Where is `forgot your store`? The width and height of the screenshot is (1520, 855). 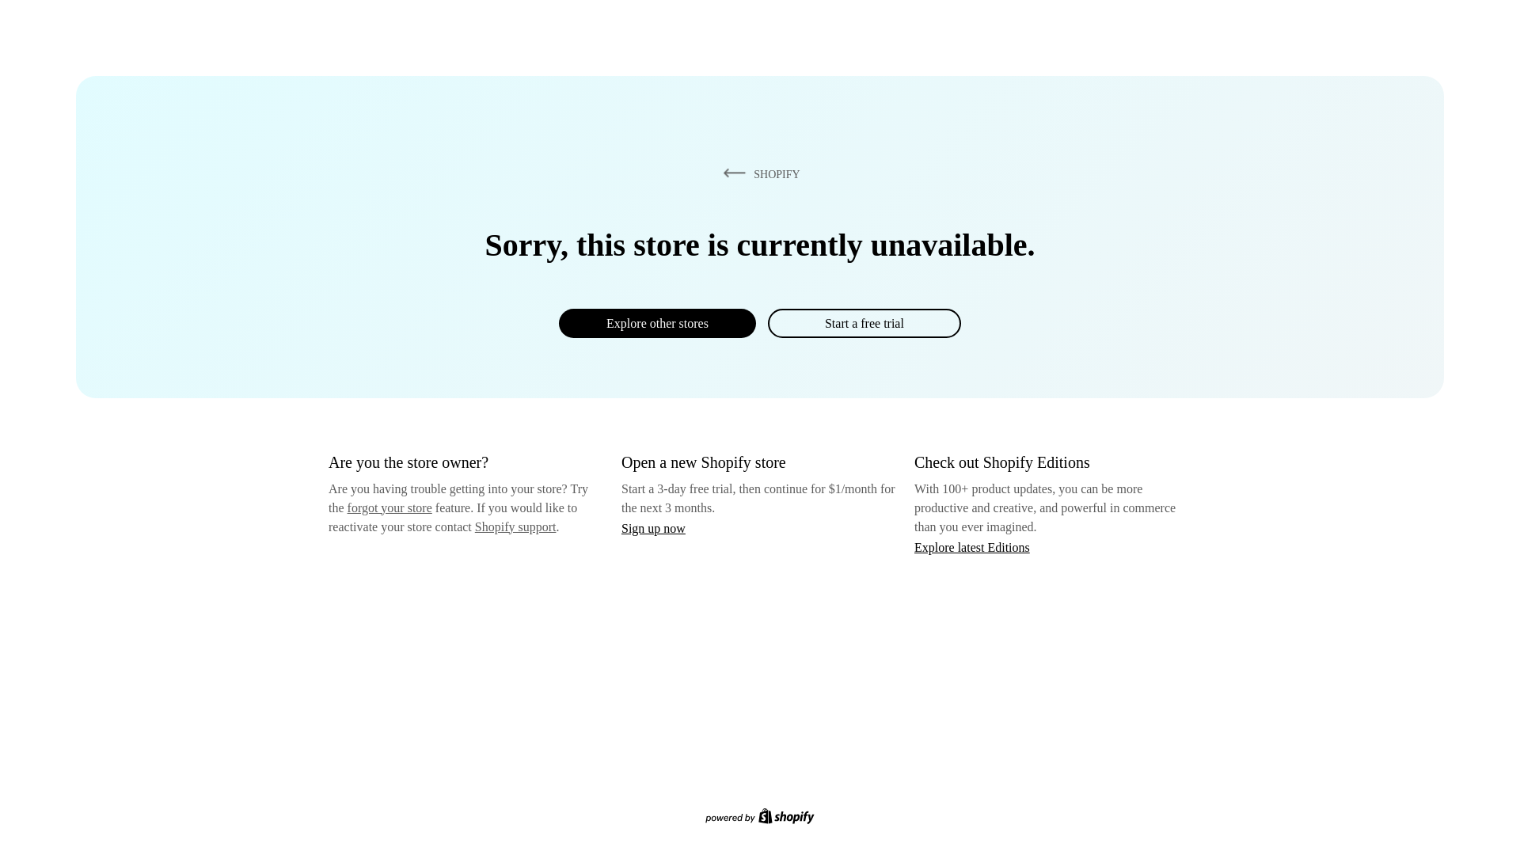
forgot your store is located at coordinates (389, 507).